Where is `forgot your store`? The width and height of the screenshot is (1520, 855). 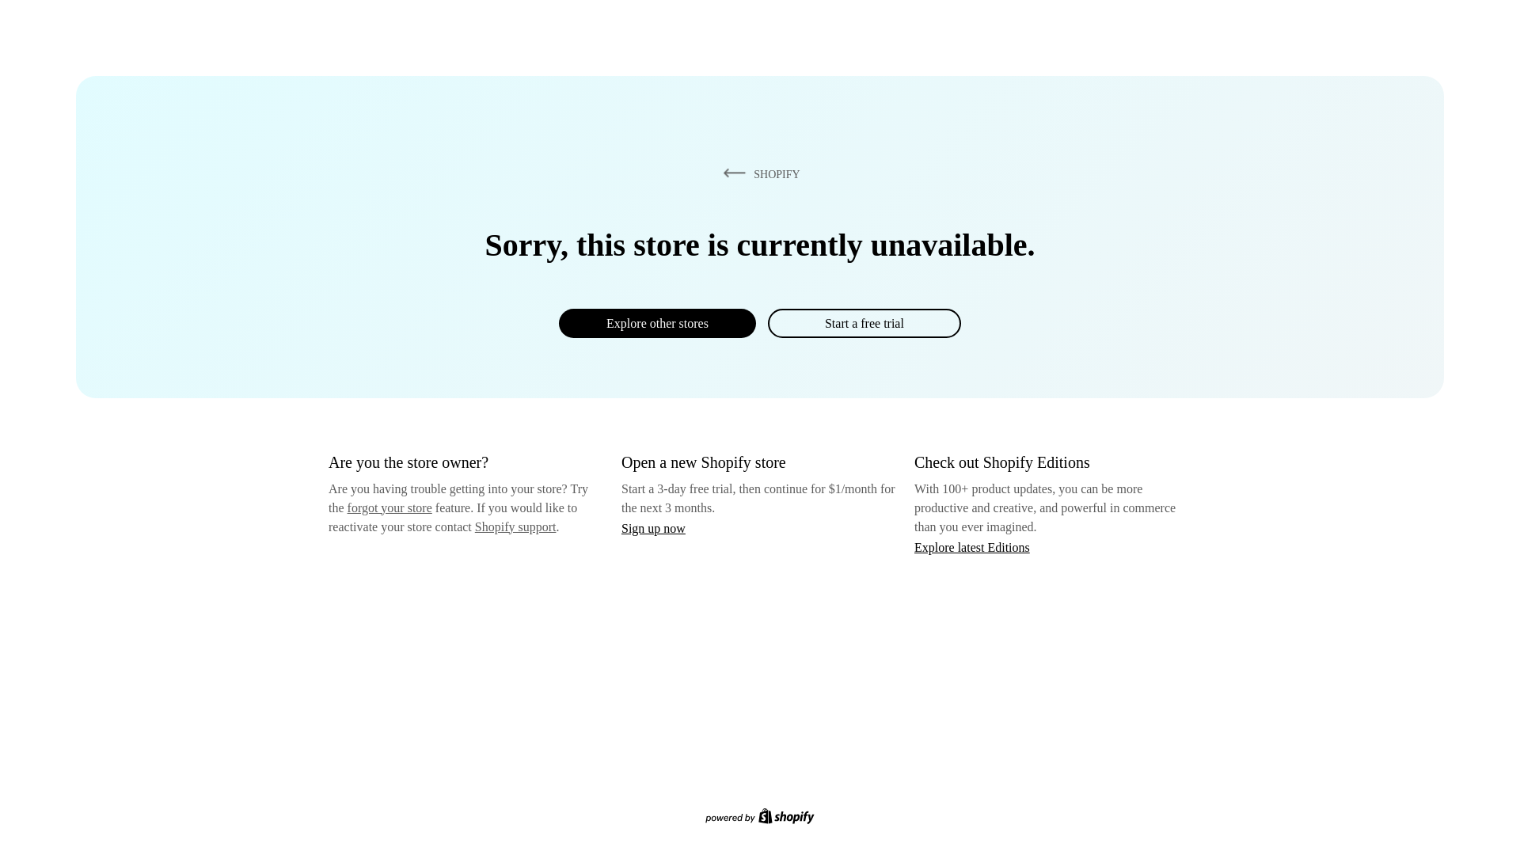
forgot your store is located at coordinates (389, 507).